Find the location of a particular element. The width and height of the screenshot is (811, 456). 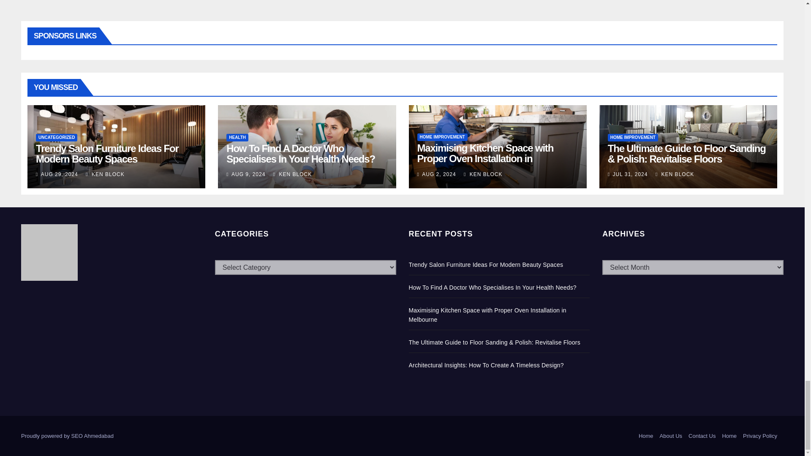

Home is located at coordinates (646, 436).